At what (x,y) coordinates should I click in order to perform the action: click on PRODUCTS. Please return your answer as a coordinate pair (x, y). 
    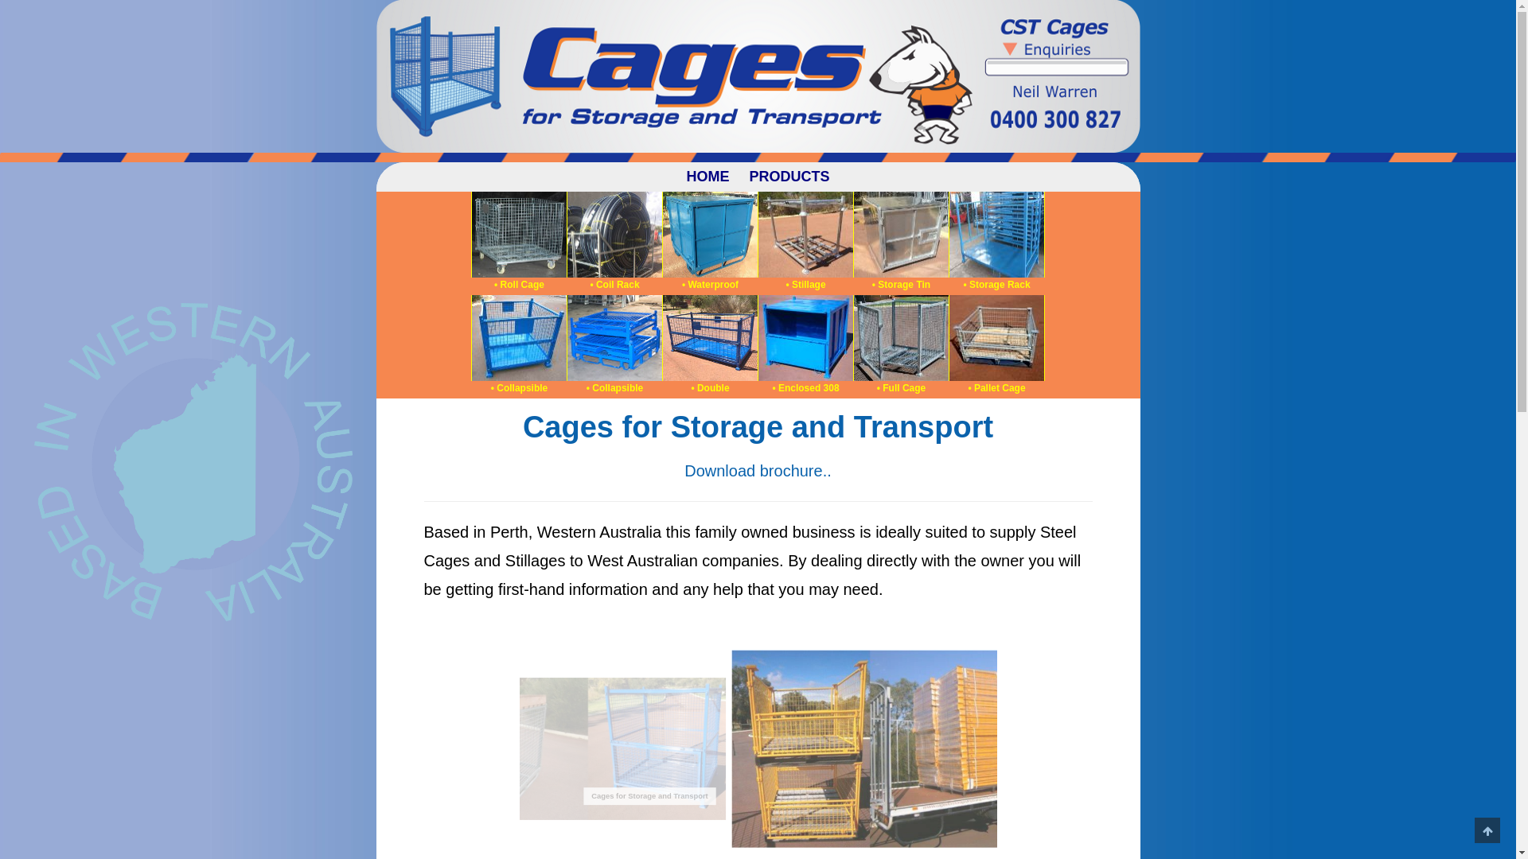
    Looking at the image, I should click on (789, 177).